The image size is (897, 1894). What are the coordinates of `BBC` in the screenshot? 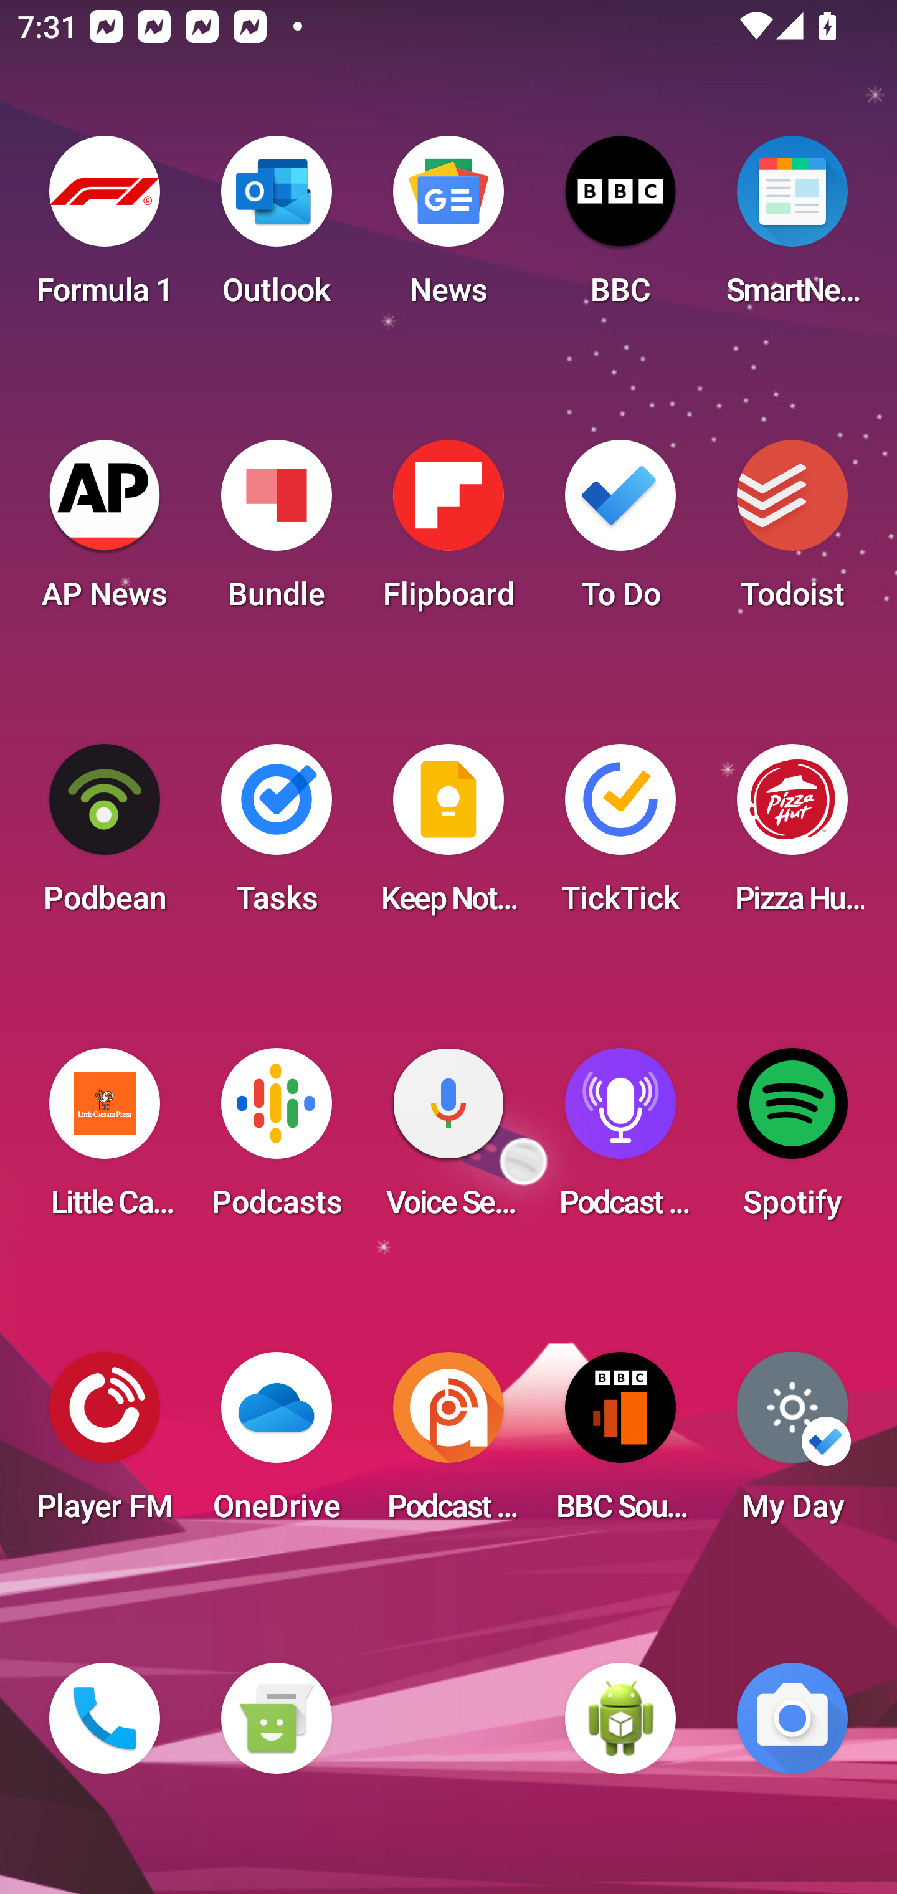 It's located at (620, 228).